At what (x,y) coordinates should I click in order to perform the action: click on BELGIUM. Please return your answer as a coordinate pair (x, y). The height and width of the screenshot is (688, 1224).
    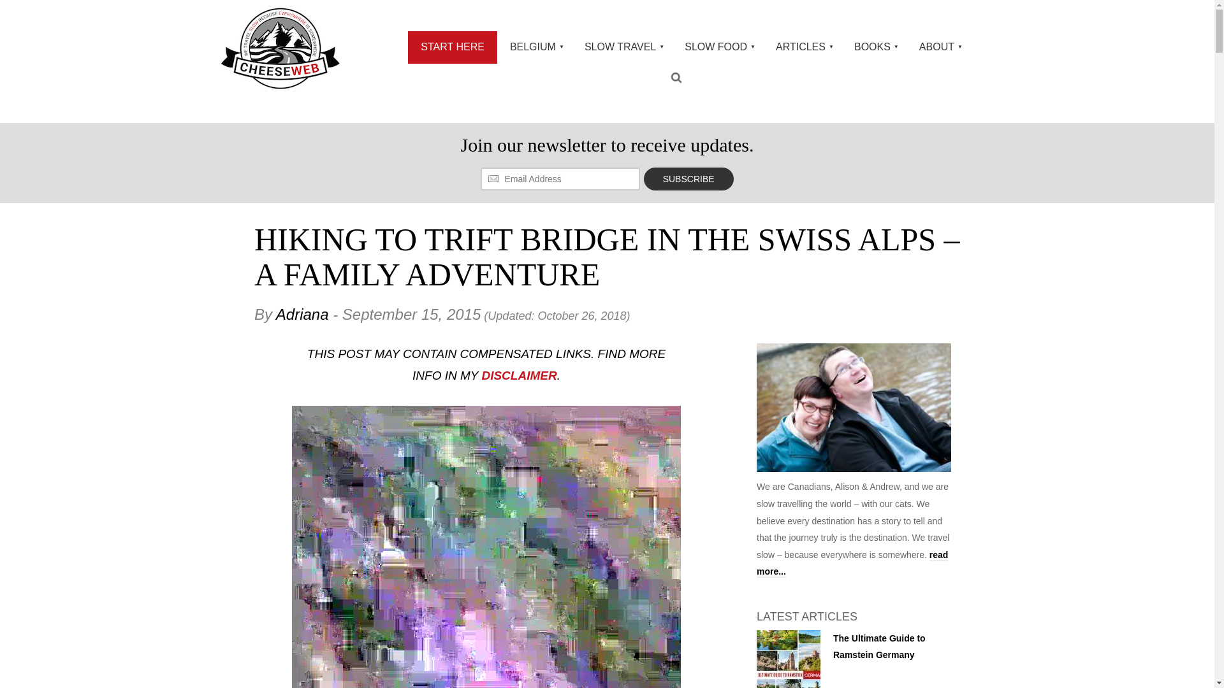
    Looking at the image, I should click on (534, 47).